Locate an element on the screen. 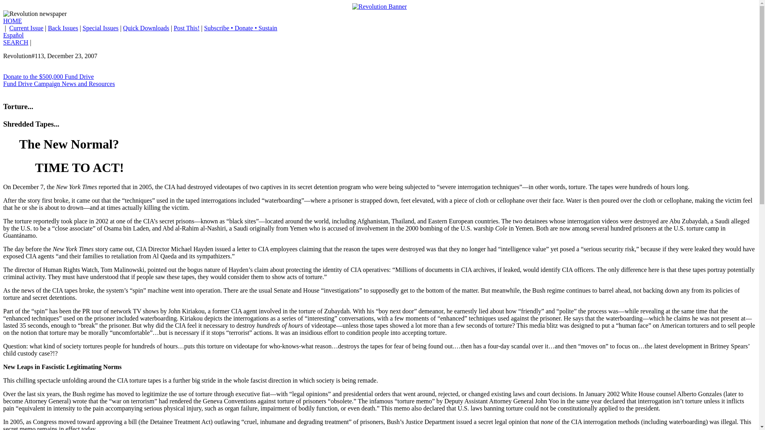  Back Issues is located at coordinates (63, 28).